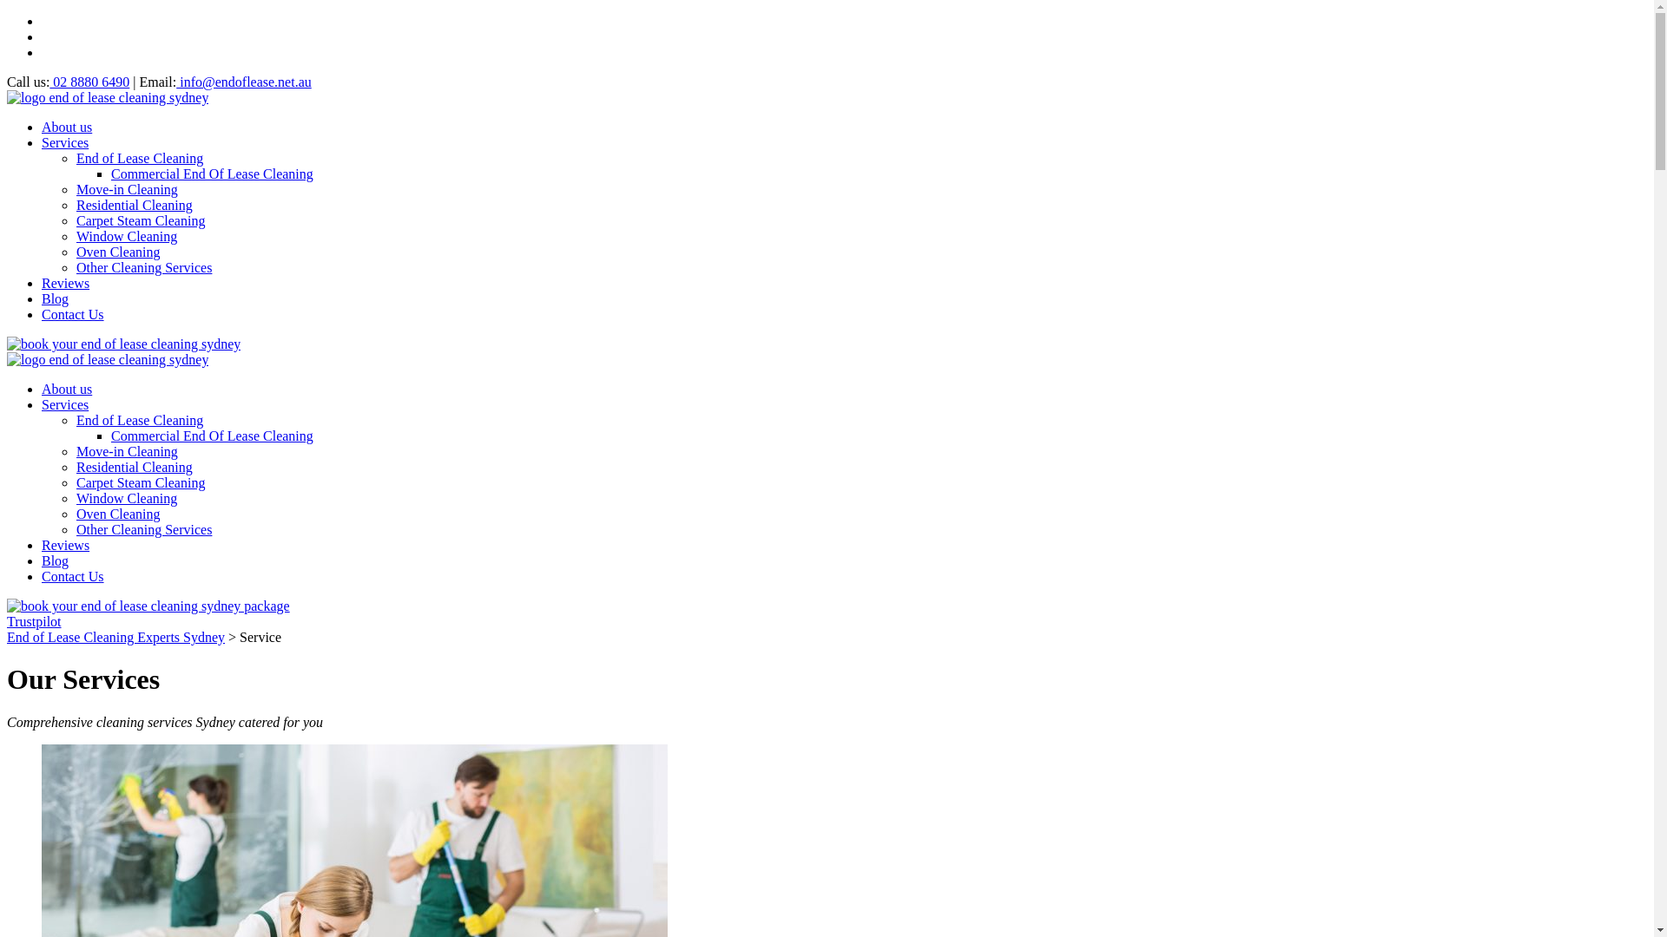 Image resolution: width=1667 pixels, height=937 pixels. I want to click on Reviews, so click(66, 545).